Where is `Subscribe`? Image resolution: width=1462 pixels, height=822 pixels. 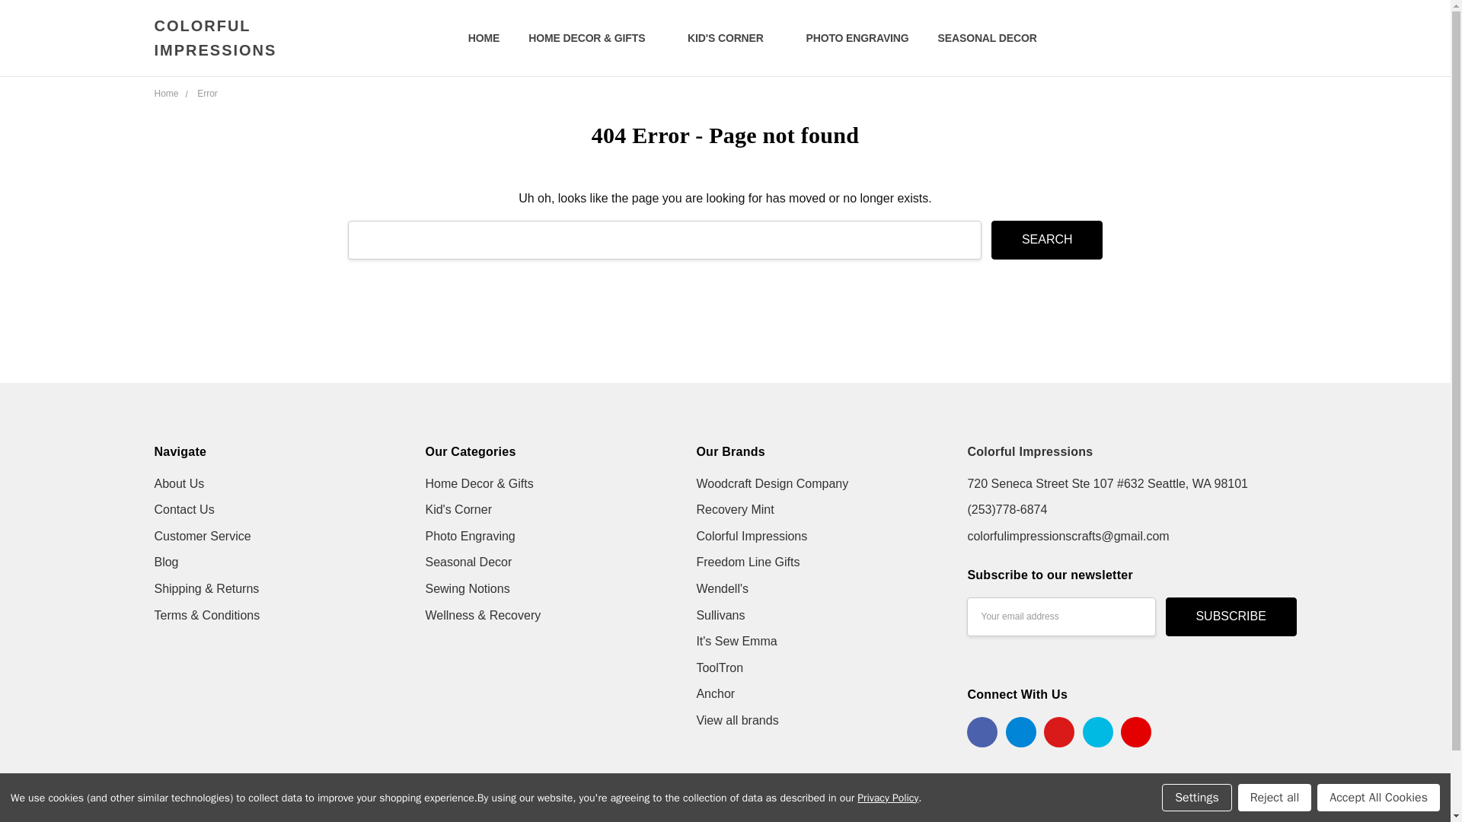 Subscribe is located at coordinates (1231, 616).